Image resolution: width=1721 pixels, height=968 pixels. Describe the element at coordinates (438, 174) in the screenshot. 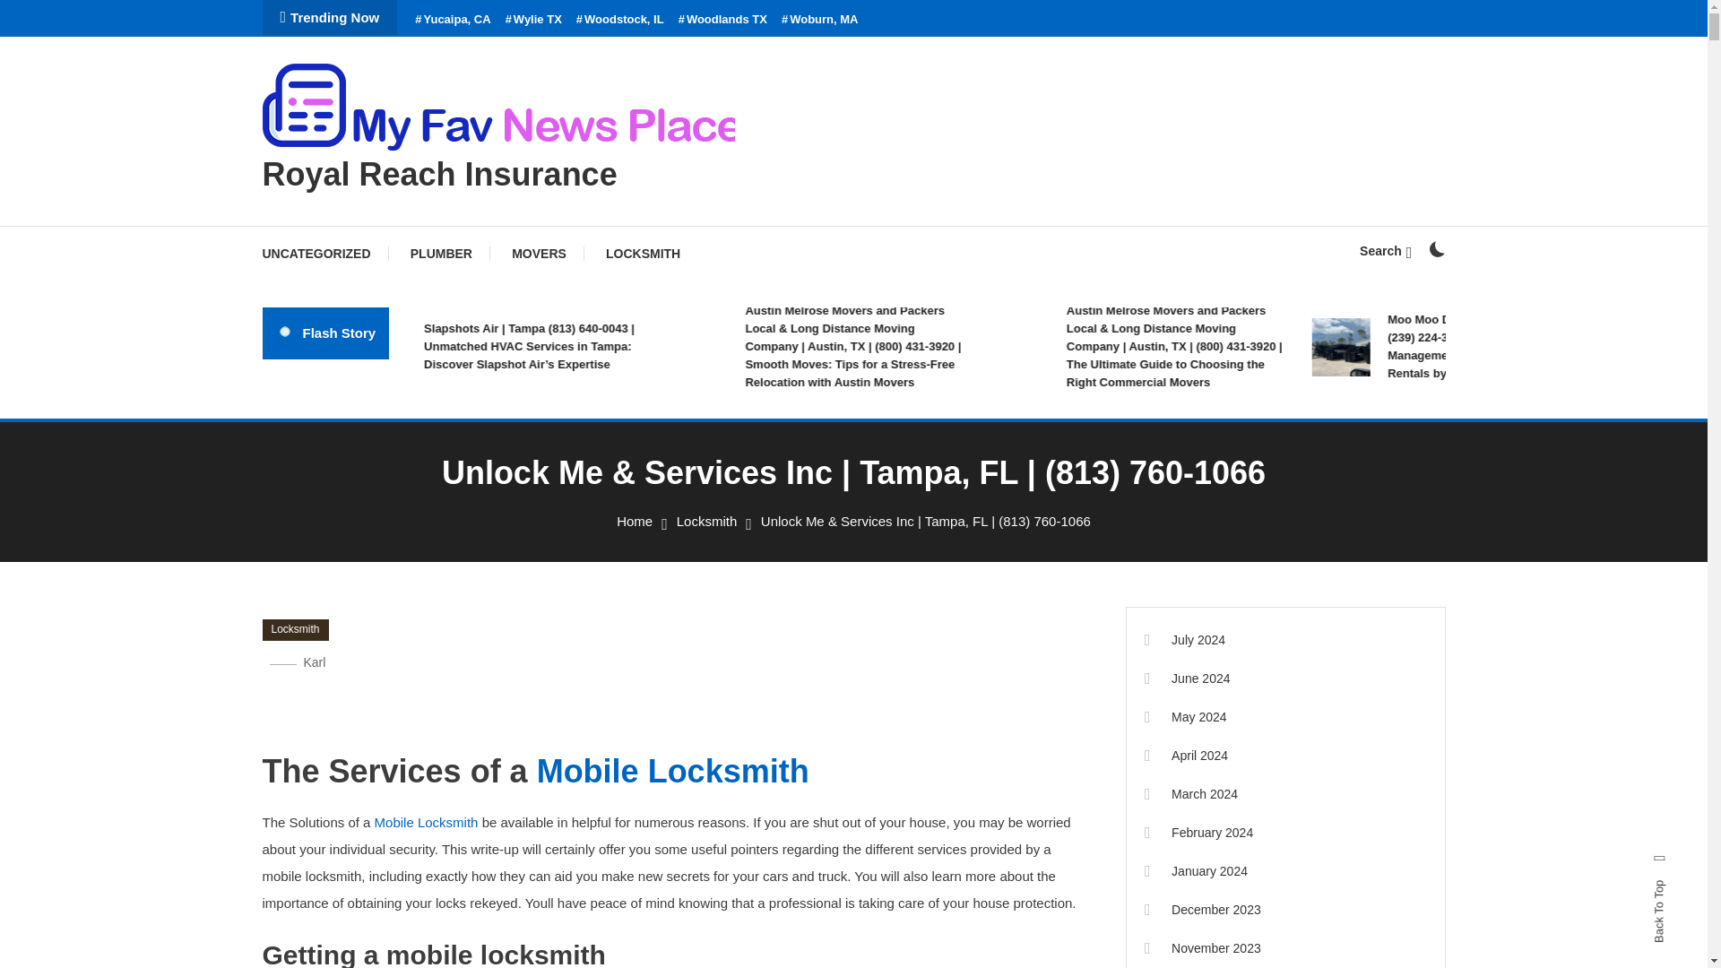

I see `Royal Reach Insurance` at that location.